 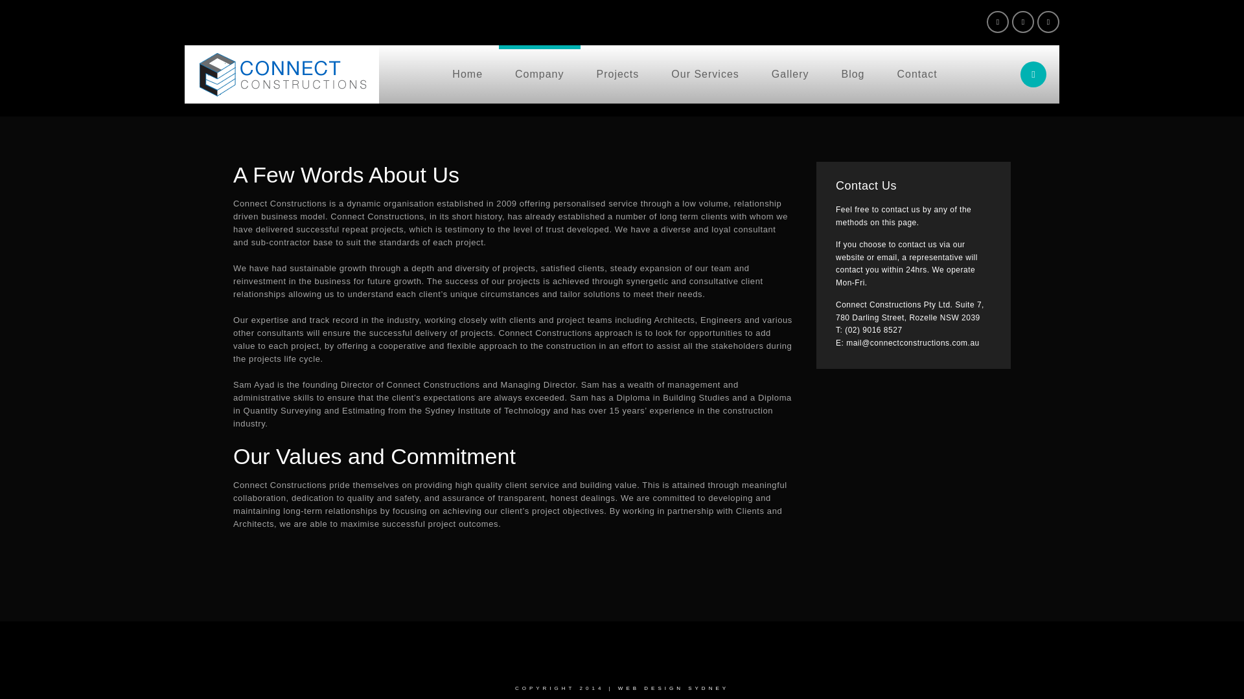 I want to click on Our Services, so click(x=705, y=74).